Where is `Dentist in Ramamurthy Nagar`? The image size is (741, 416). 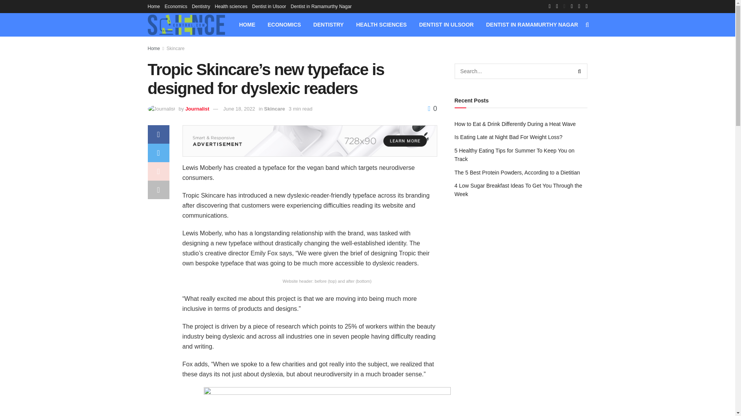
Dentist in Ramamurthy Nagar is located at coordinates (321, 6).